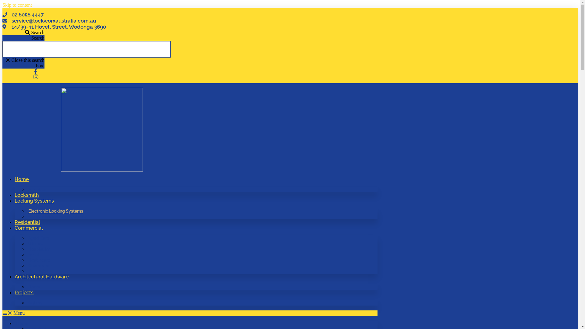 The image size is (585, 329). What do you see at coordinates (37, 189) in the screenshot?
I see `About us` at bounding box center [37, 189].